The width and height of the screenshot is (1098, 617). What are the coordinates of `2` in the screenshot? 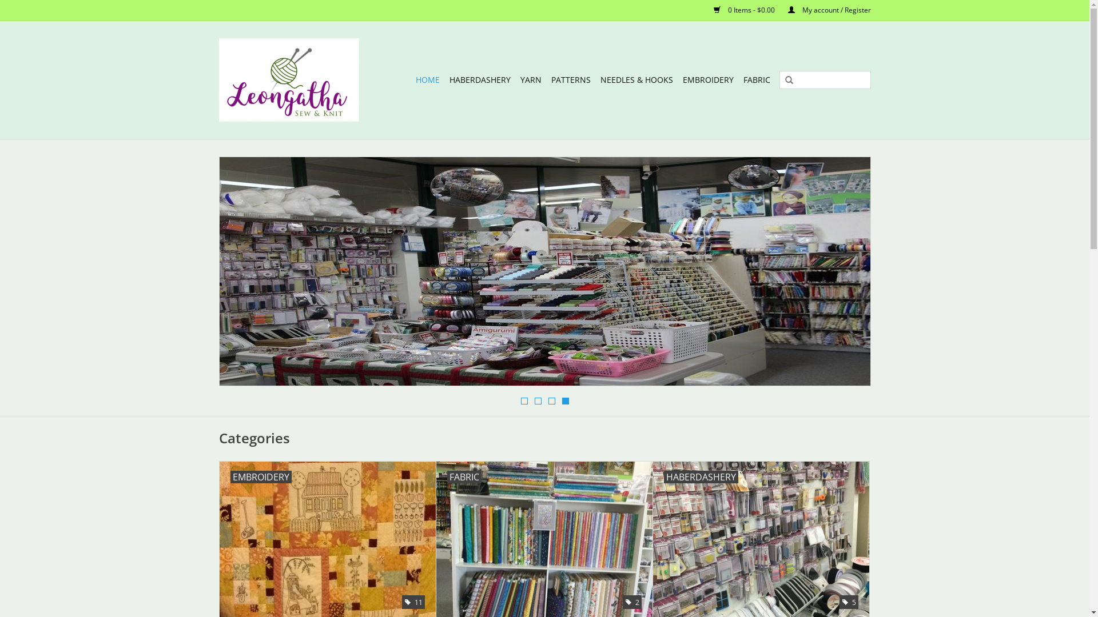 It's located at (538, 401).